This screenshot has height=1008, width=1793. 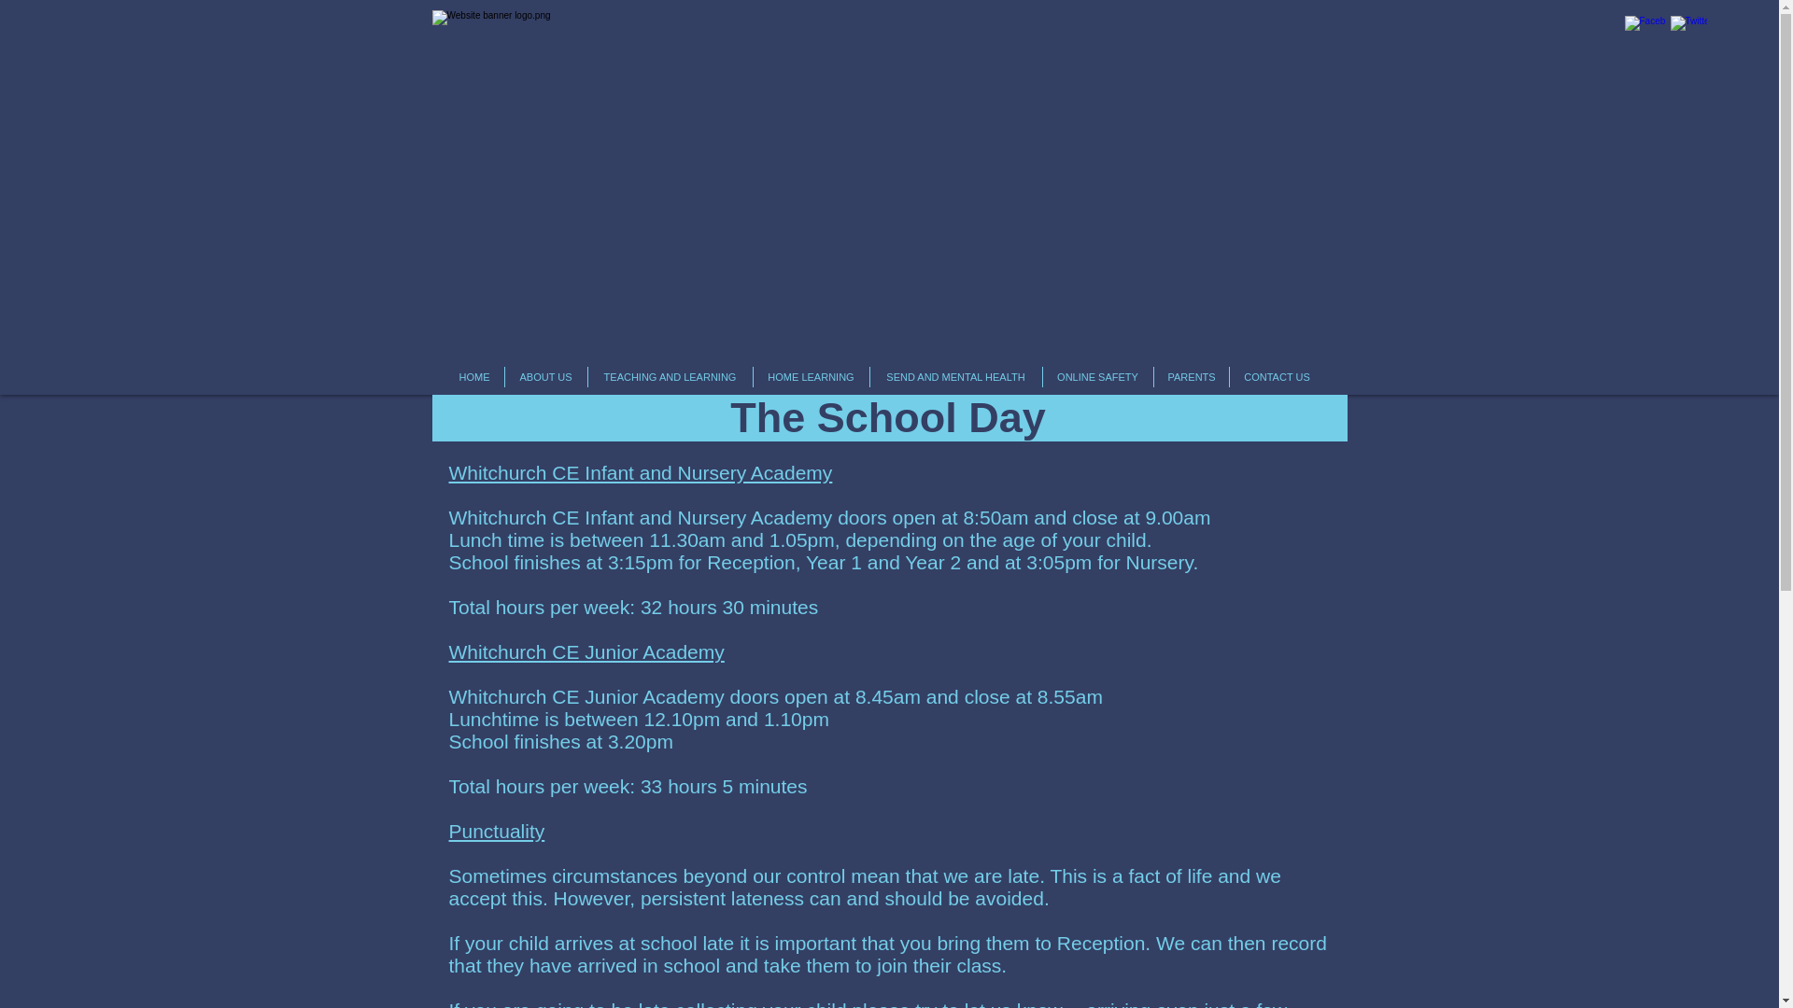 I want to click on ONLINE SAFETY, so click(x=1096, y=377).